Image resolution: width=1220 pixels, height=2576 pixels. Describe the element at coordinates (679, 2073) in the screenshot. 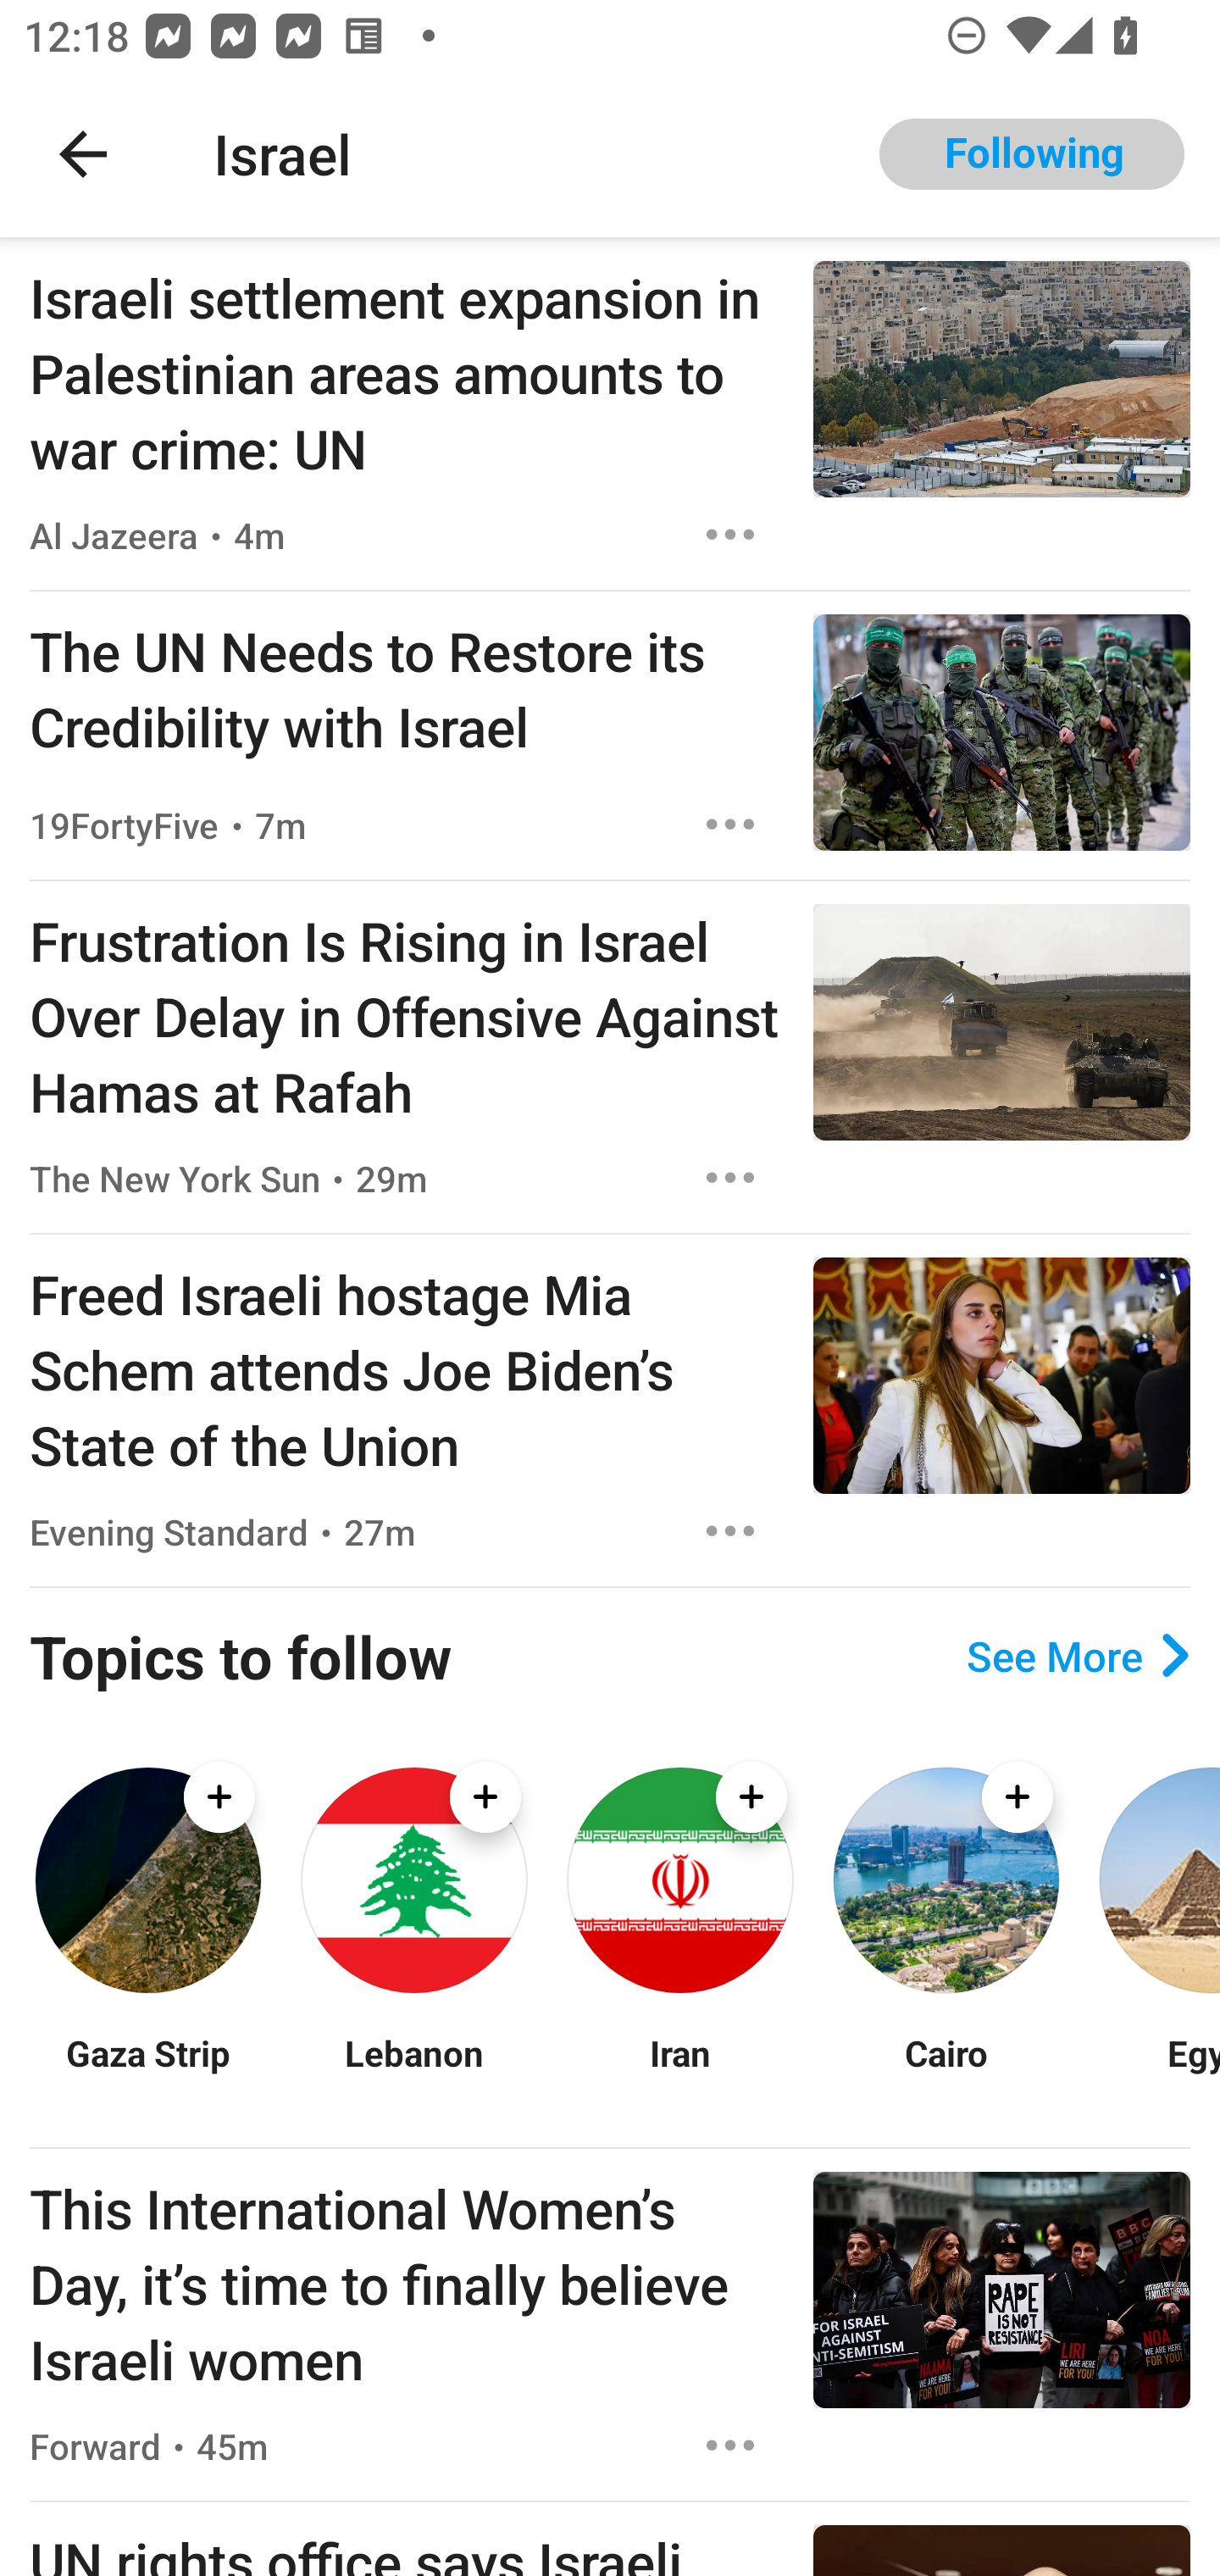

I see `Iran` at that location.